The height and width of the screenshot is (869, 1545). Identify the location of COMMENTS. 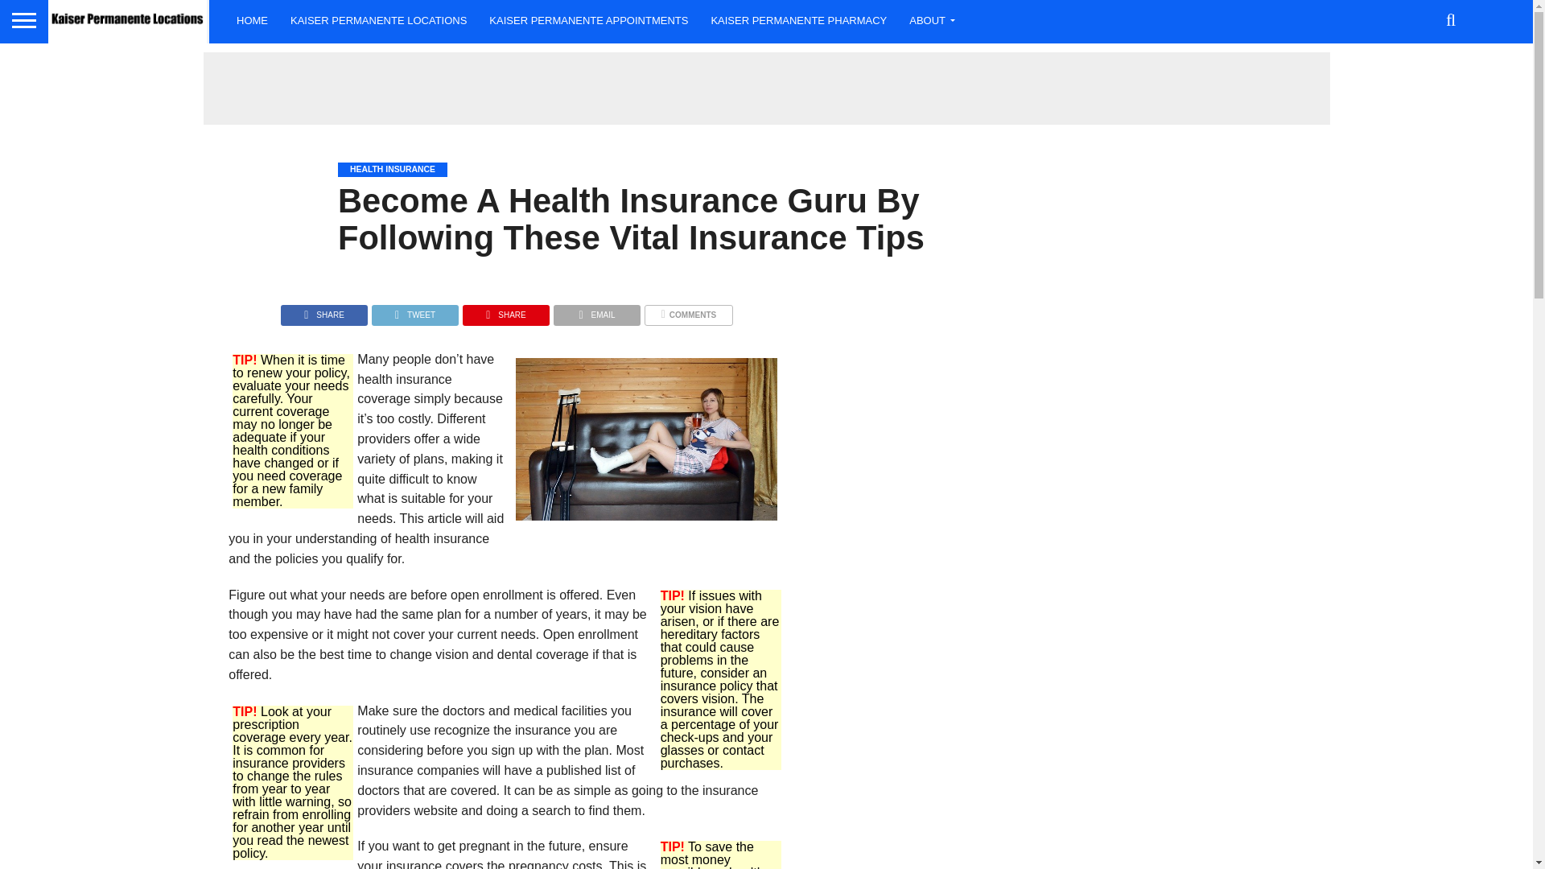
(688, 311).